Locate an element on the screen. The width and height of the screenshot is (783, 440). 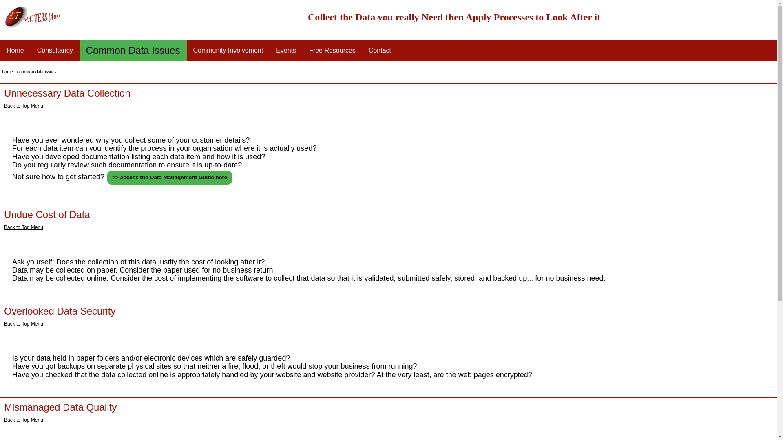
home is located at coordinates (7, 72).